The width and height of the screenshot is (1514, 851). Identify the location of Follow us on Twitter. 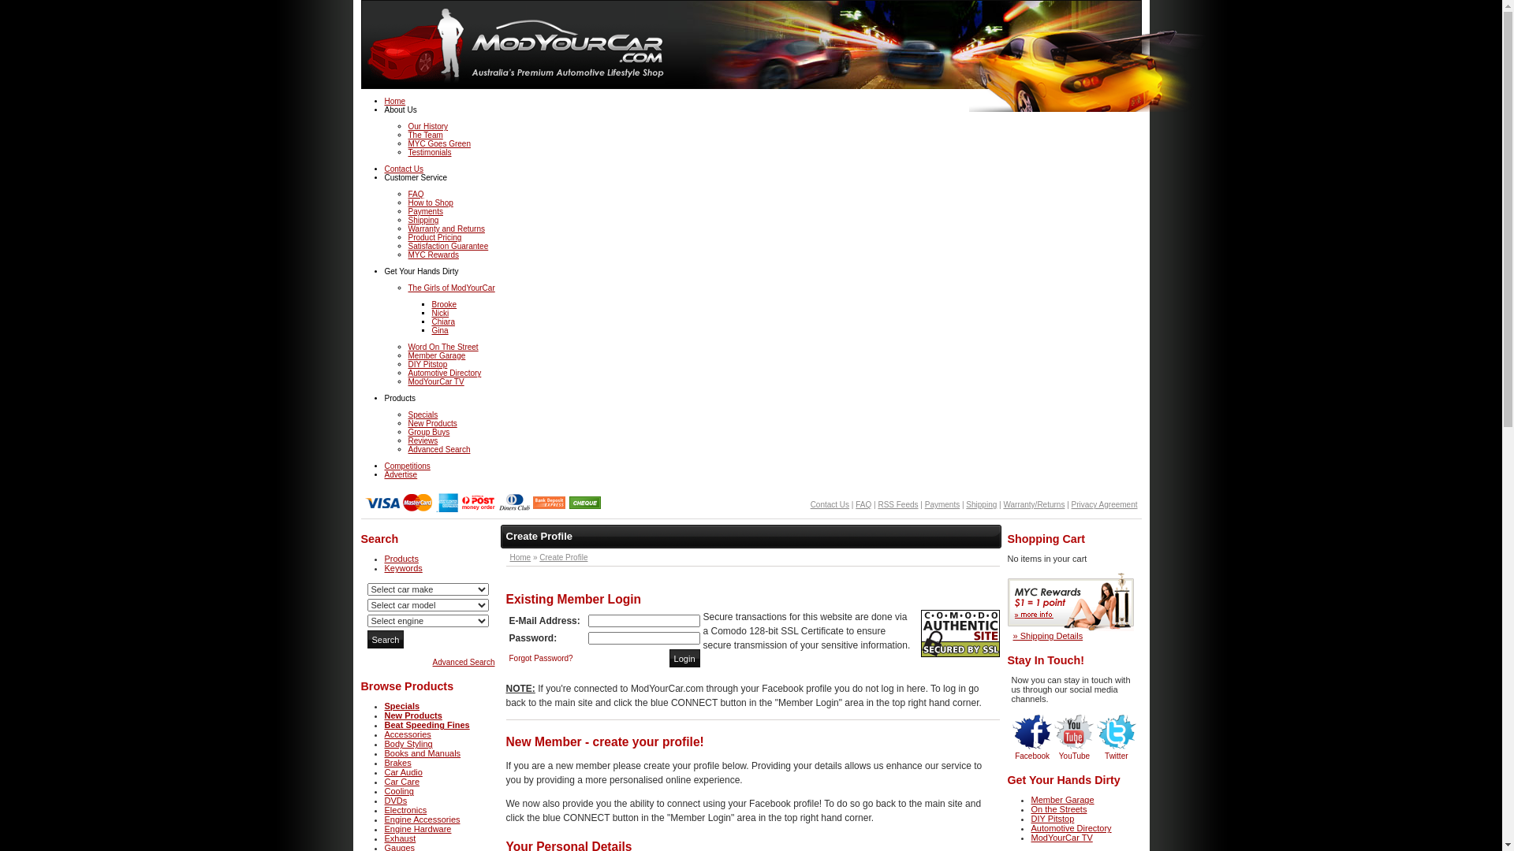
(1117, 732).